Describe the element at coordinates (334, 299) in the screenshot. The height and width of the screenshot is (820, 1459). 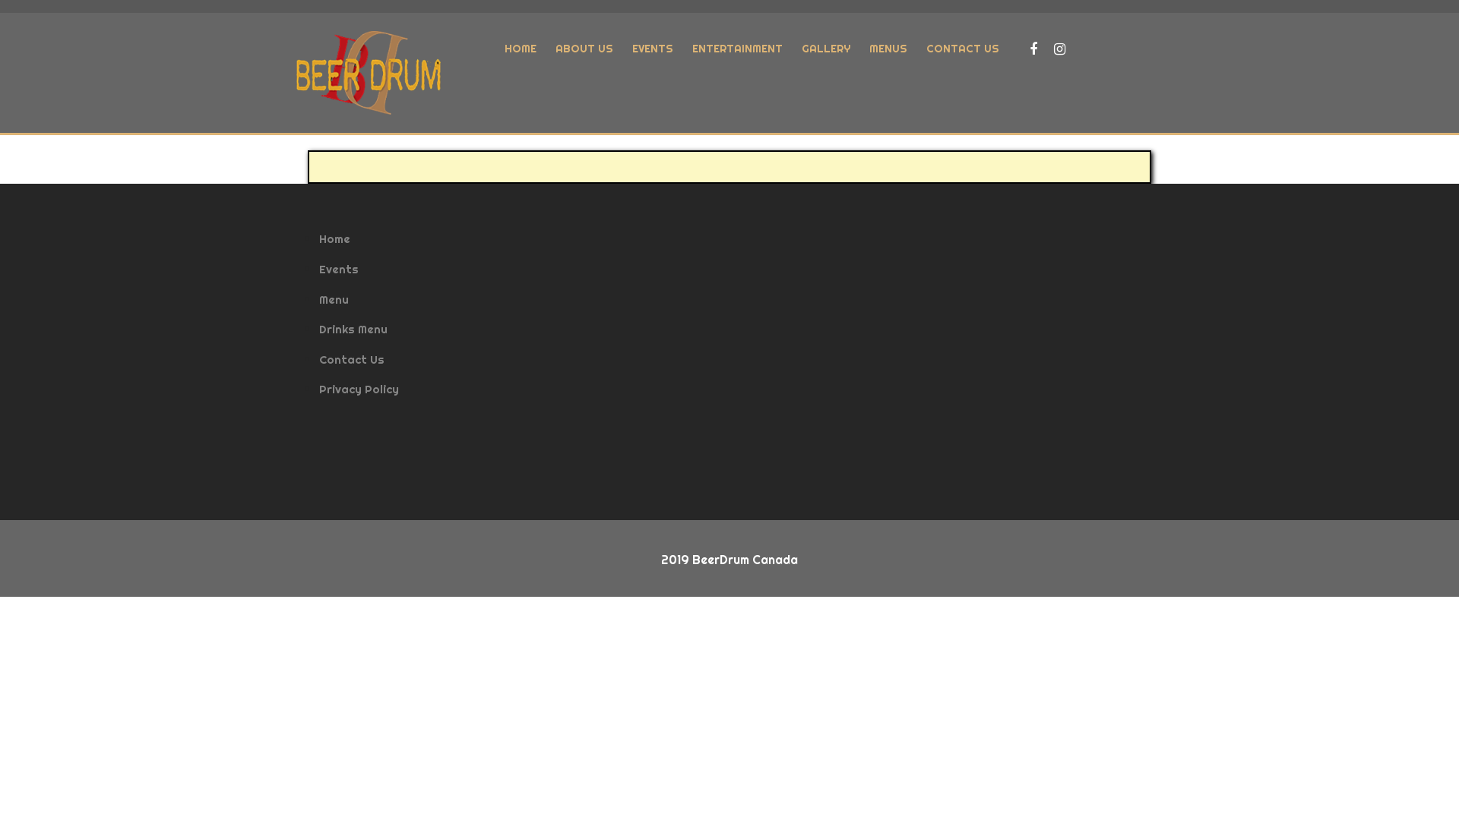
I see `Menu` at that location.